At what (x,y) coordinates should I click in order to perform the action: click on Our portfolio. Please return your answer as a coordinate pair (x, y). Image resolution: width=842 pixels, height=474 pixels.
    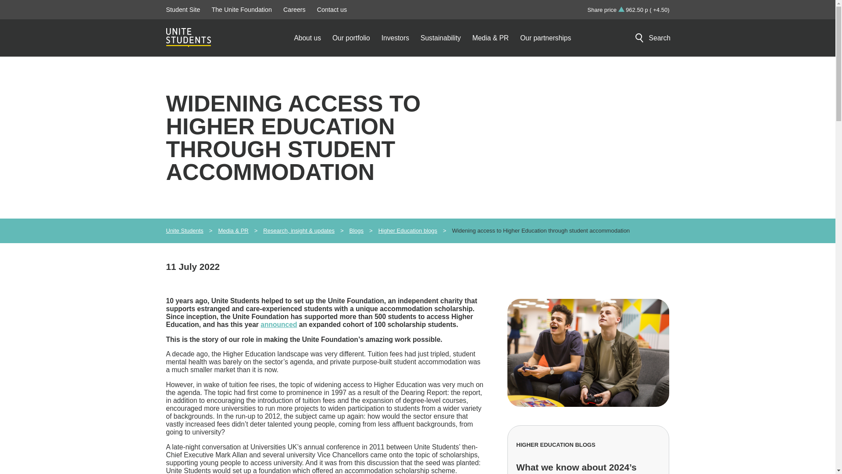
    Looking at the image, I should click on (357, 38).